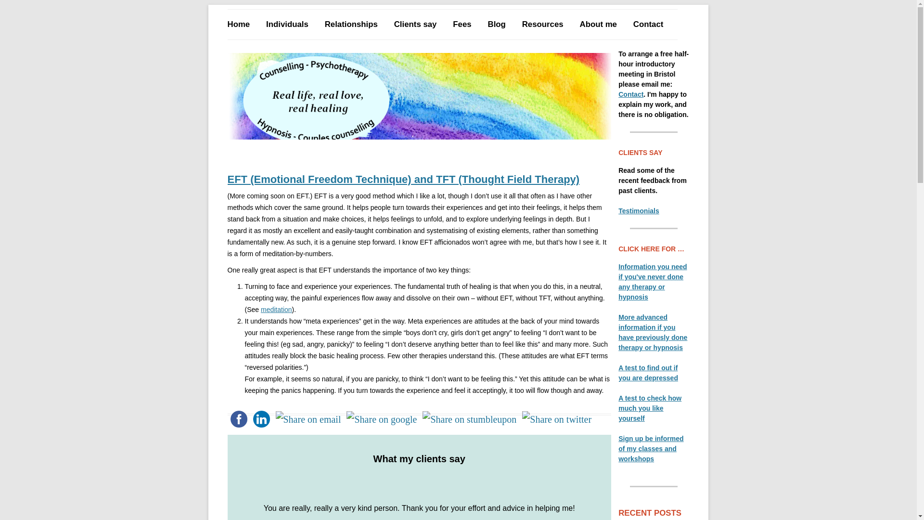 This screenshot has width=924, height=520. What do you see at coordinates (238, 419) in the screenshot?
I see `facebook` at bounding box center [238, 419].